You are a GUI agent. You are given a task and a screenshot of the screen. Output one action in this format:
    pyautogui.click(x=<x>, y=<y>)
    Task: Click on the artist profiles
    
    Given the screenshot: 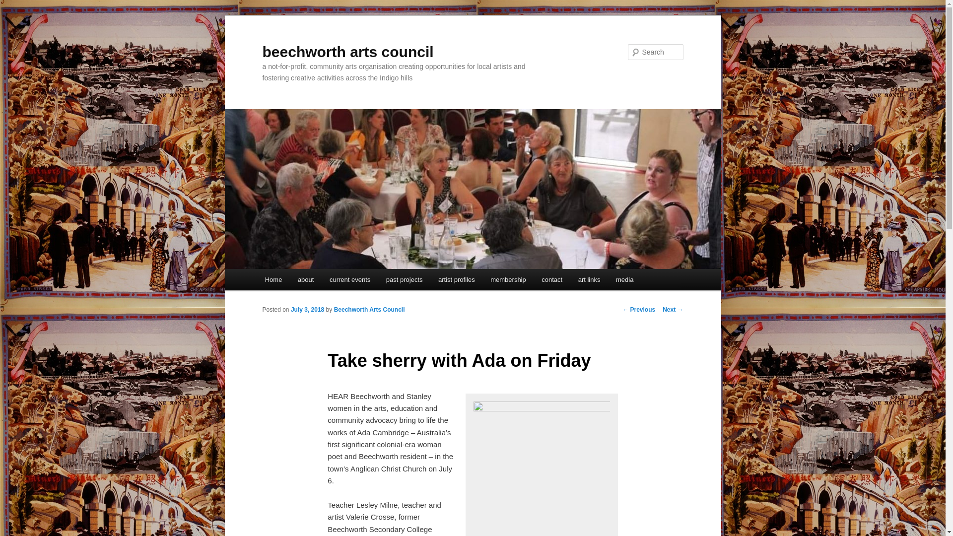 What is the action you would take?
    pyautogui.click(x=456, y=280)
    